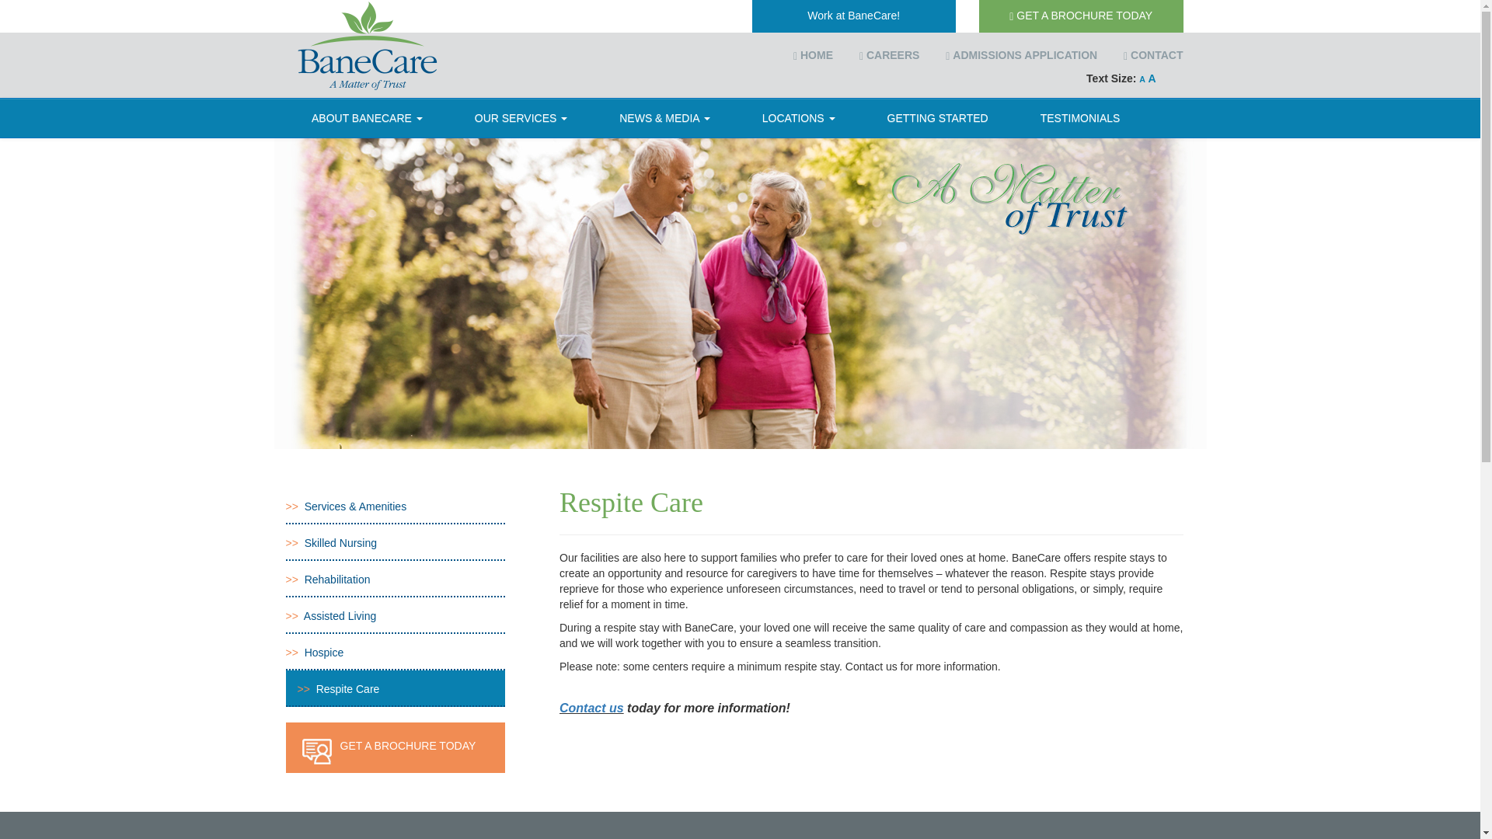 This screenshot has width=1492, height=839. What do you see at coordinates (797, 118) in the screenshot?
I see `LOCATIONS` at bounding box center [797, 118].